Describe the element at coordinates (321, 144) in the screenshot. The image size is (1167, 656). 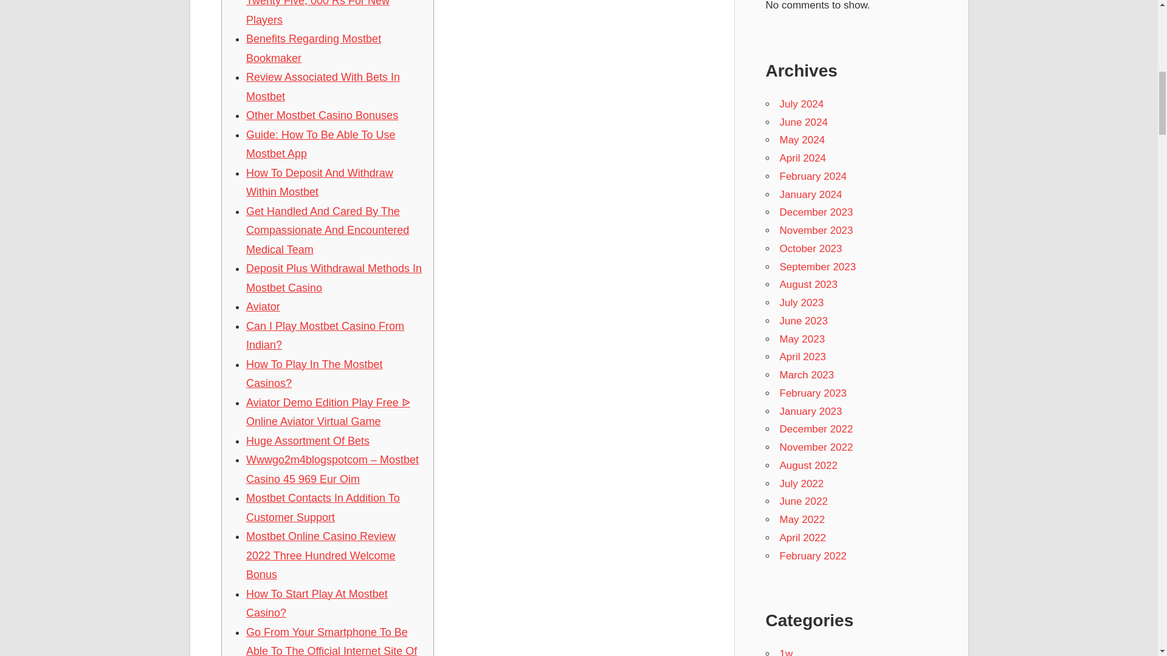
I see `Guide: How To Be Able To Use Mostbet App` at that location.